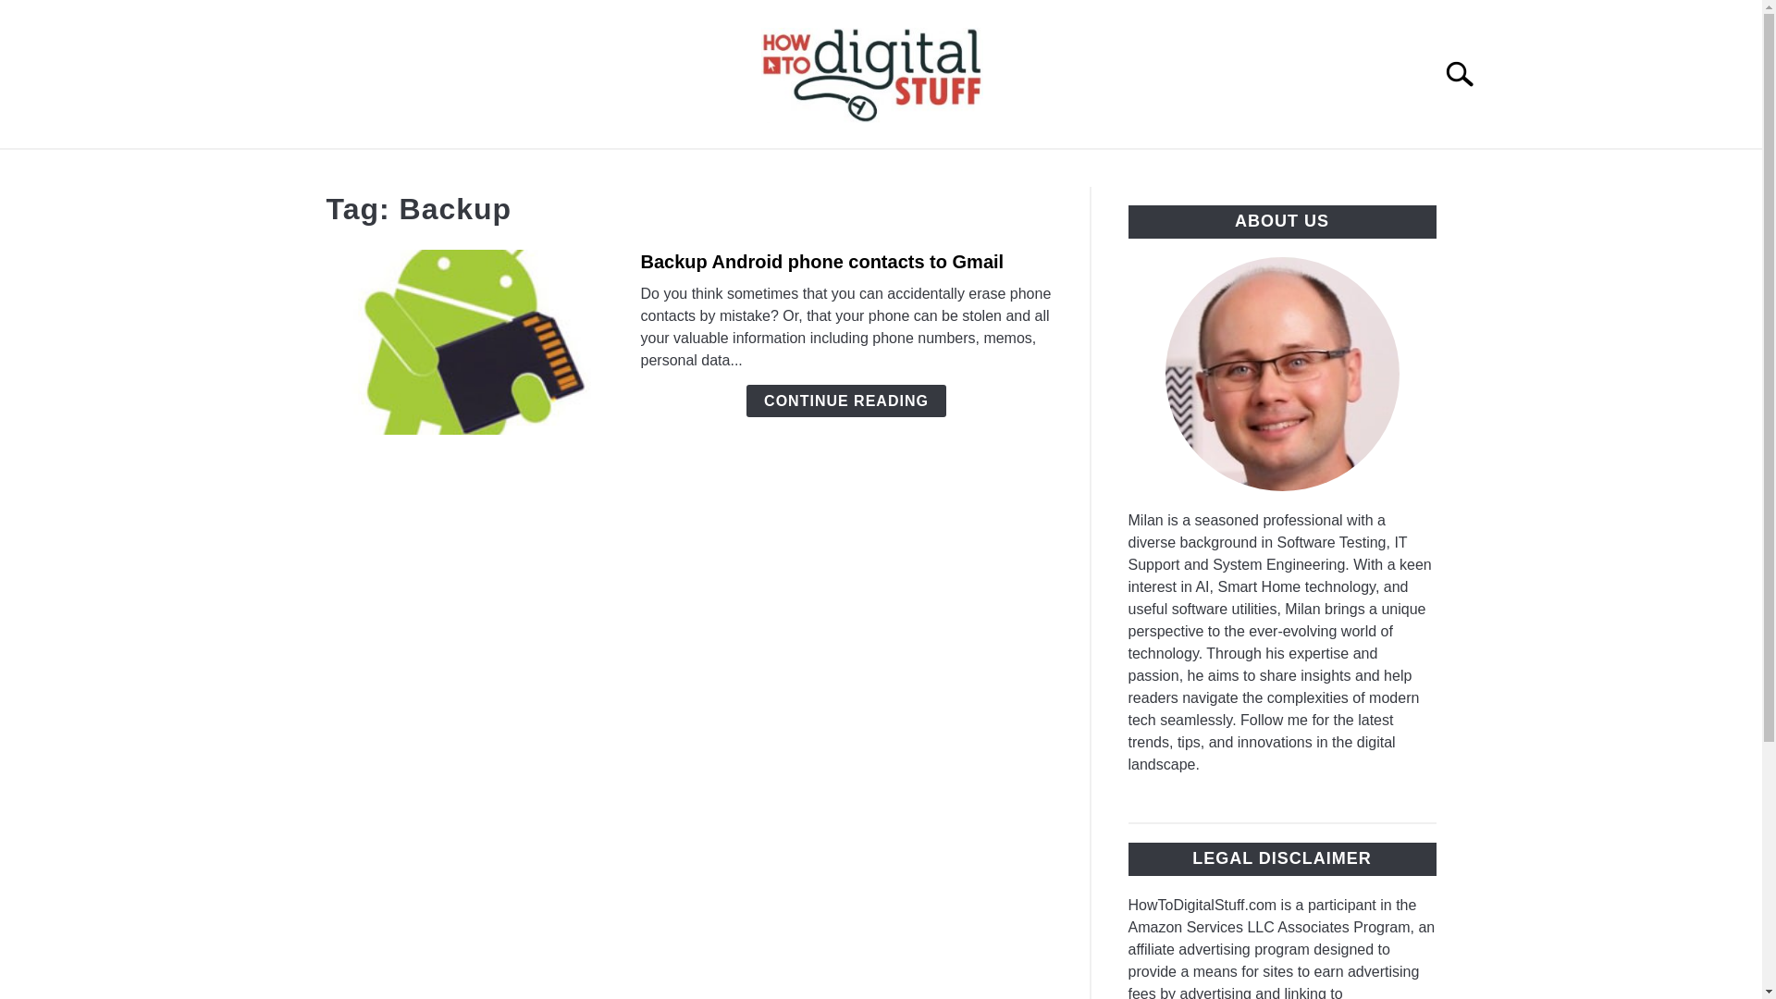 The height and width of the screenshot is (999, 1776). I want to click on WINDOWS, so click(1001, 170).